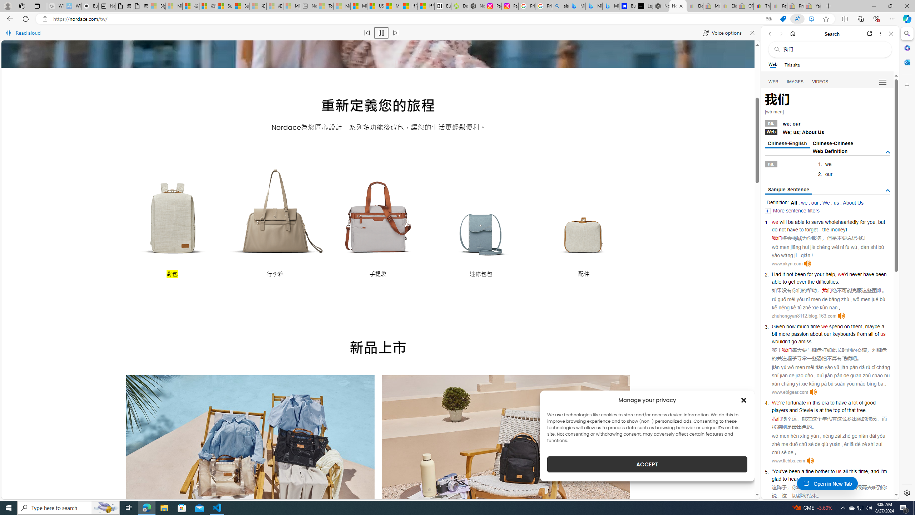 The image size is (915, 515). Describe the element at coordinates (847, 326) in the screenshot. I see `on` at that location.